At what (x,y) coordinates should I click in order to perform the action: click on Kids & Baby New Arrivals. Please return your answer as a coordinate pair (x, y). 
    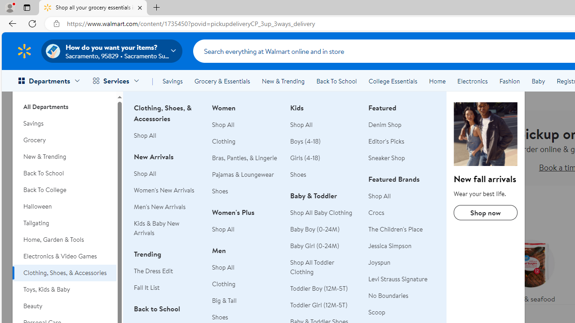
    Looking at the image, I should click on (156, 228).